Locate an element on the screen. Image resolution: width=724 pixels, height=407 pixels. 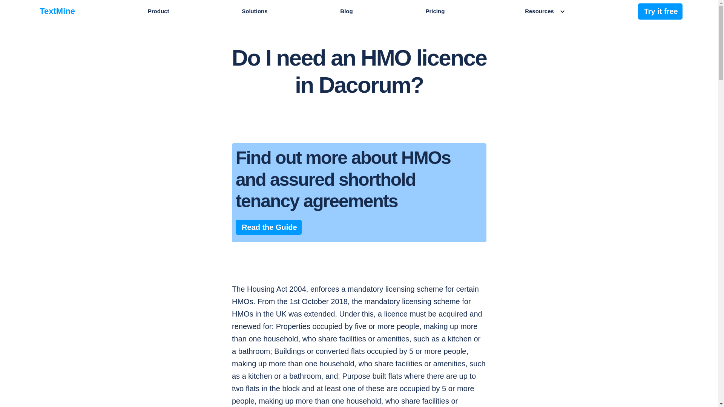
Try it free is located at coordinates (660, 11).